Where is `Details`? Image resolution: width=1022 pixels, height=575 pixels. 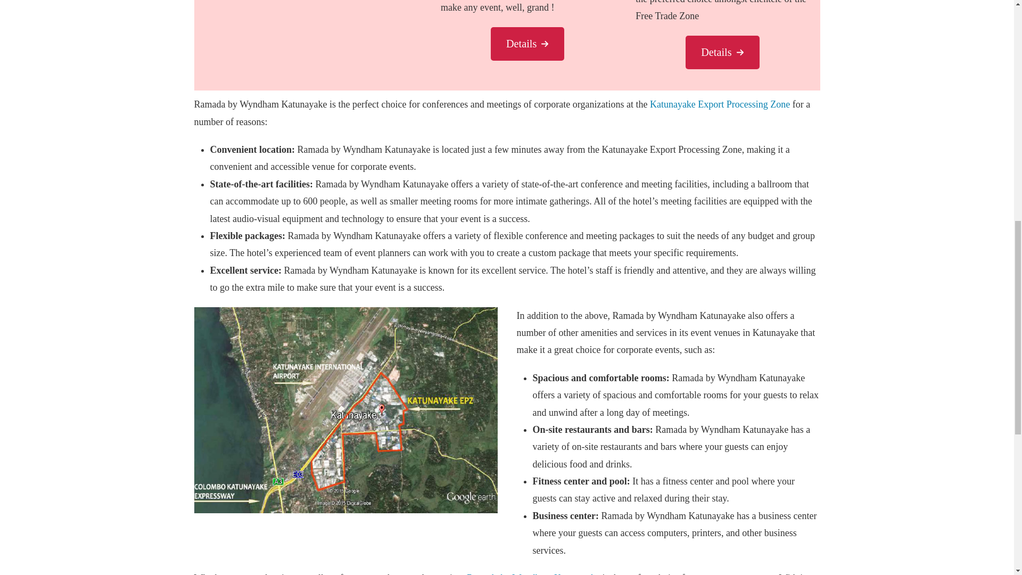 Details is located at coordinates (722, 52).